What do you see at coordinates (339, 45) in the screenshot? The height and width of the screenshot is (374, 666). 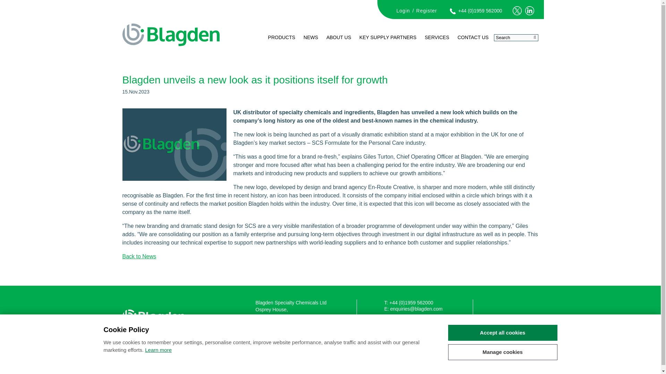 I see `ABOUT US` at bounding box center [339, 45].